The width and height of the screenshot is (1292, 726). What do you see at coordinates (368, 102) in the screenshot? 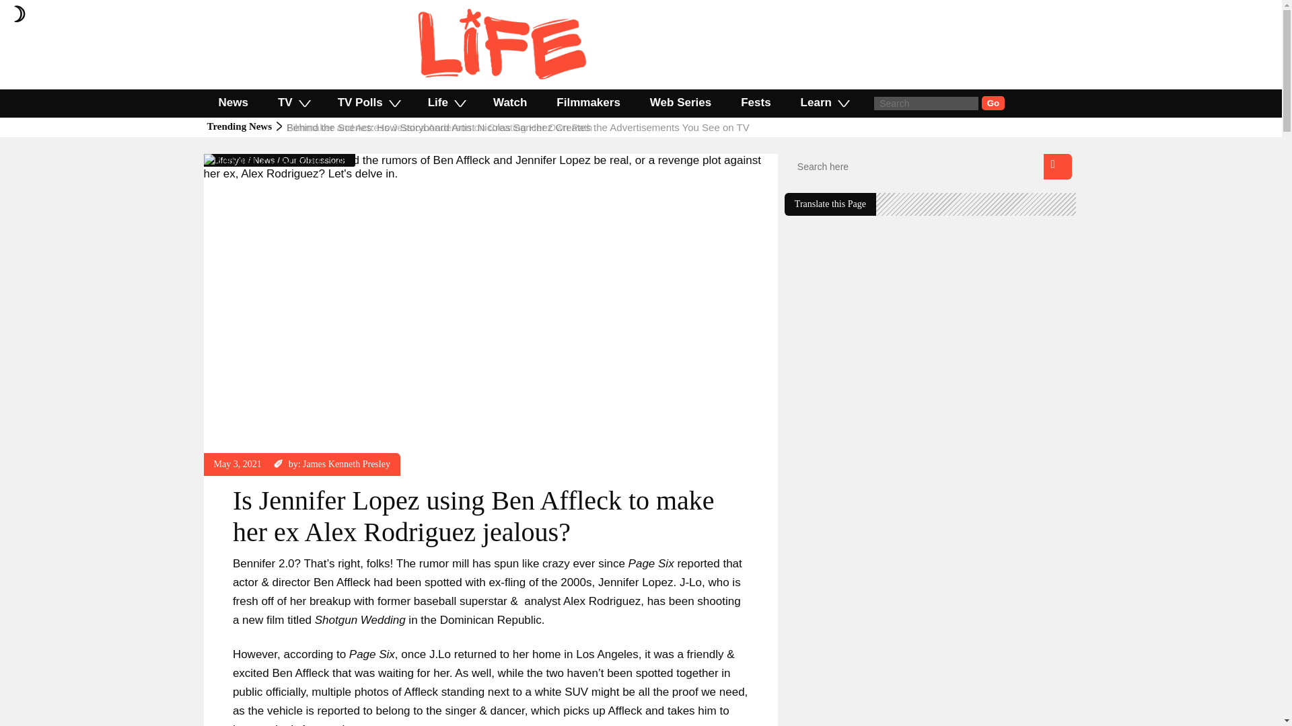
I see `TV Polls` at bounding box center [368, 102].